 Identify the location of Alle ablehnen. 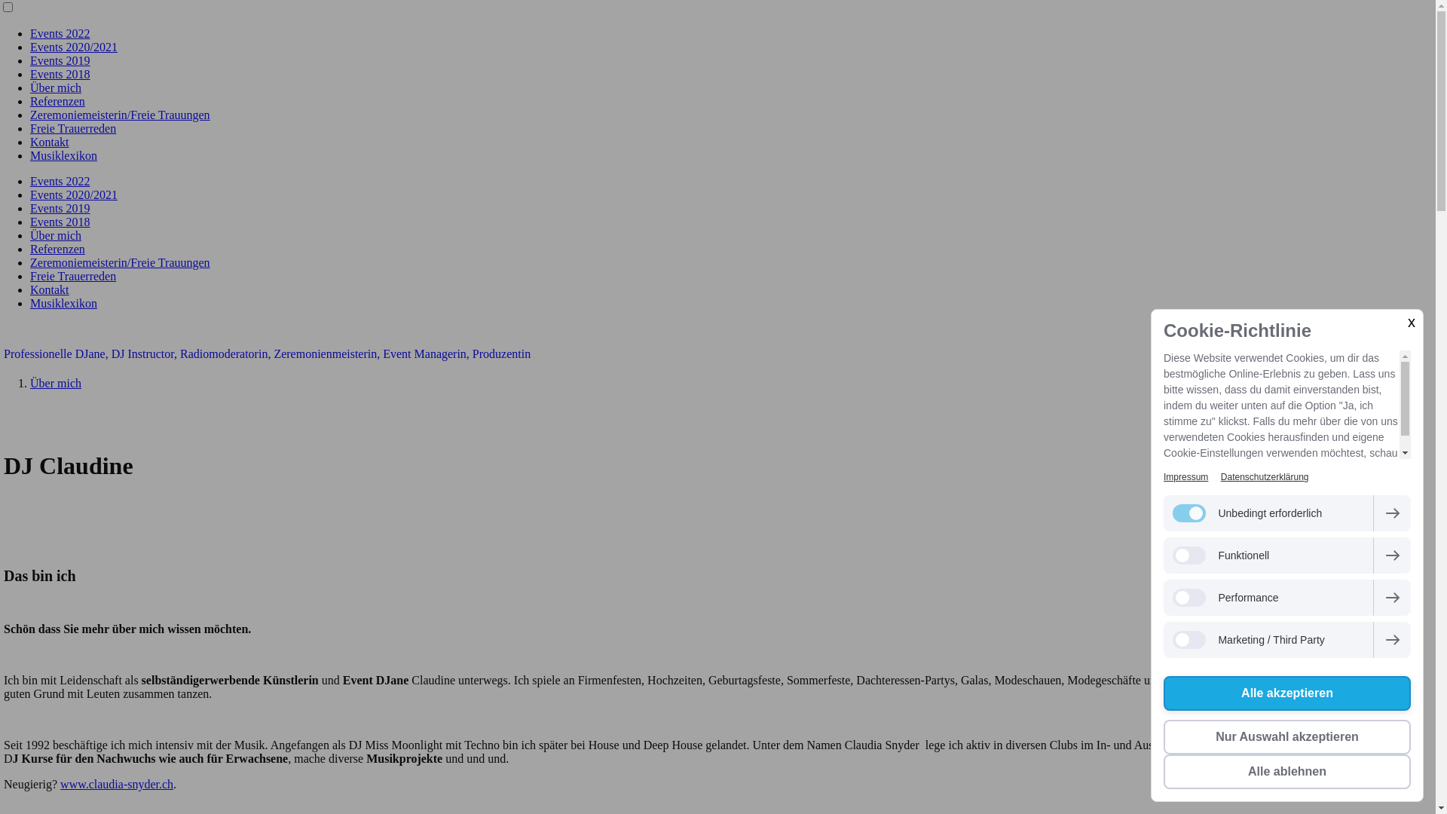
(1287, 772).